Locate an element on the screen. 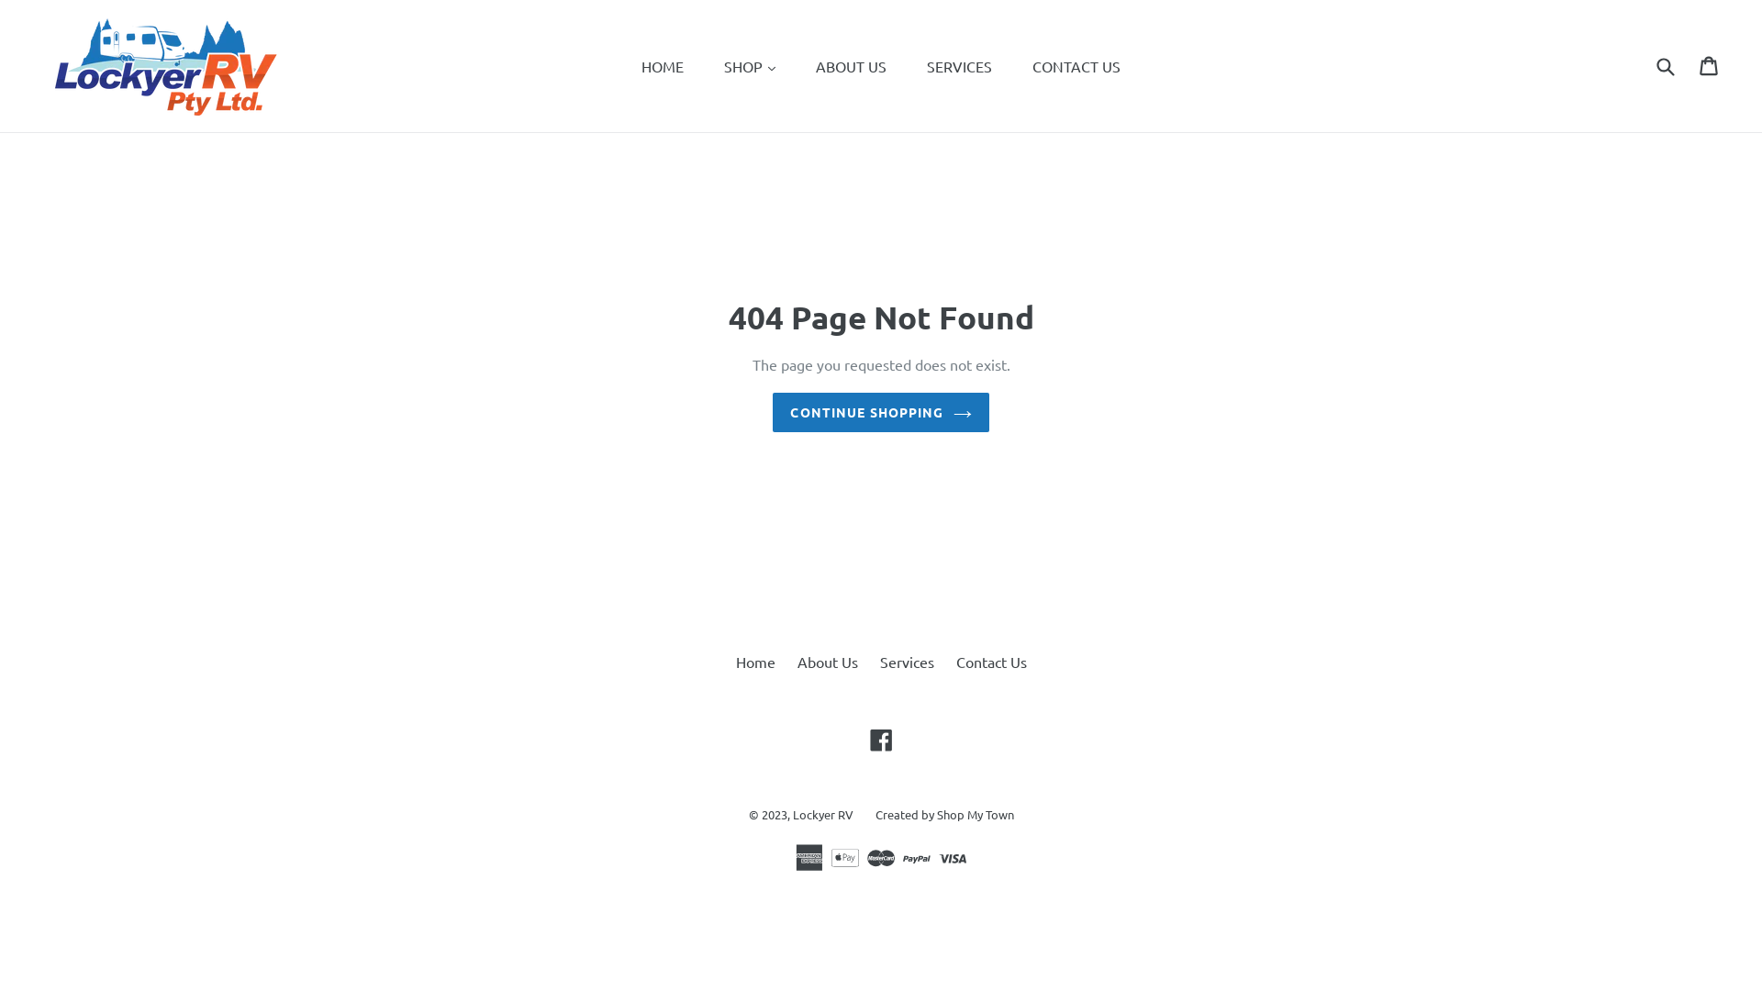 This screenshot has height=991, width=1762. CONTACT US is located at coordinates (1076, 66).